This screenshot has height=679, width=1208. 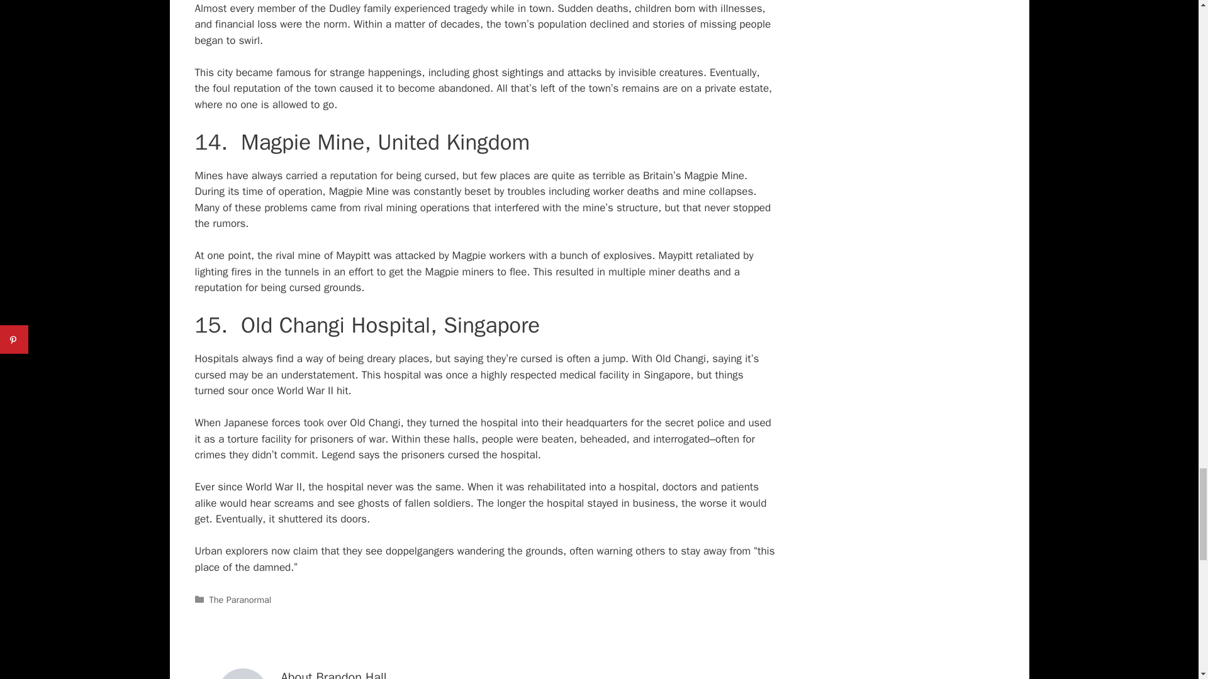 What do you see at coordinates (240, 600) in the screenshot?
I see `The Paranormal` at bounding box center [240, 600].